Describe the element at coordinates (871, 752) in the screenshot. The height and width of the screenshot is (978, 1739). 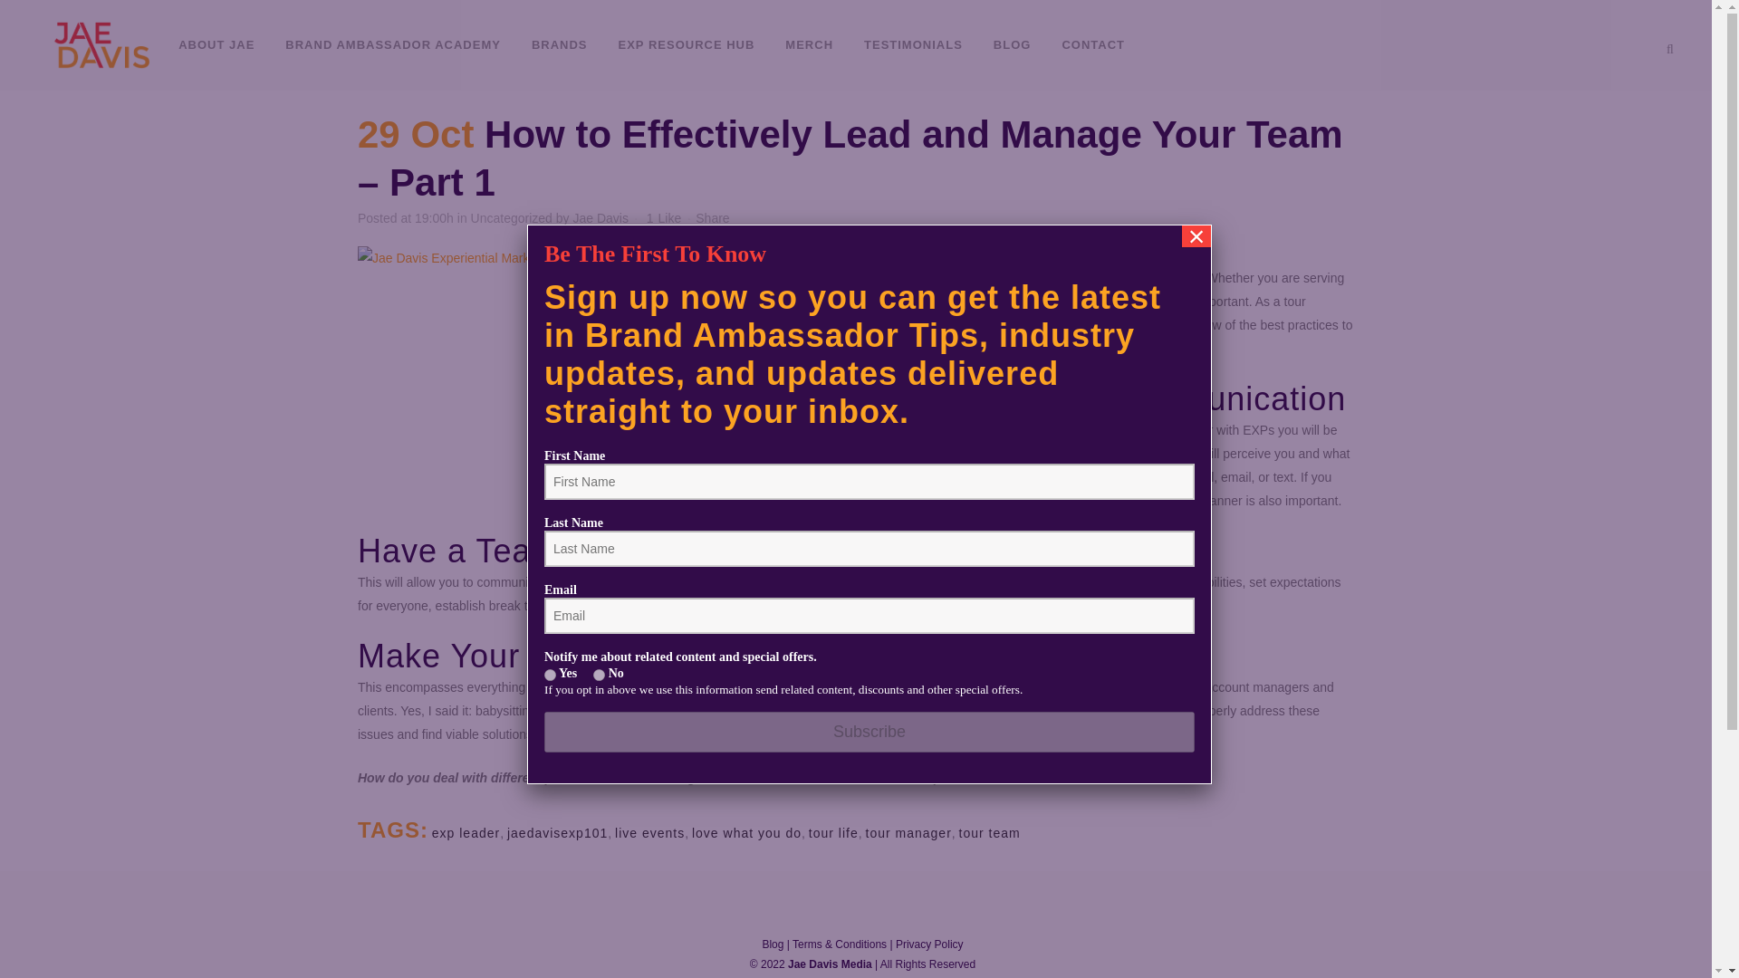
I see `EXP Resource Hub` at that location.